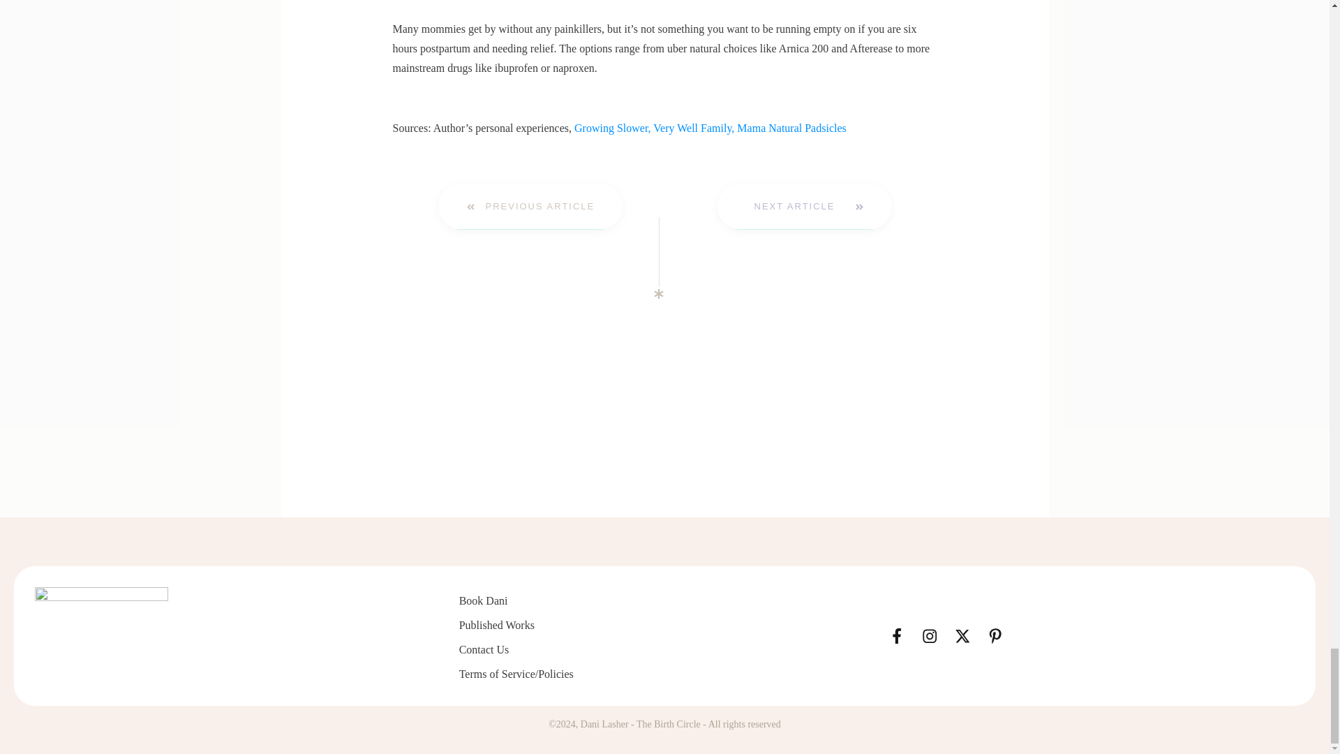  Describe the element at coordinates (690, 128) in the screenshot. I see `, Very Well Family` at that location.